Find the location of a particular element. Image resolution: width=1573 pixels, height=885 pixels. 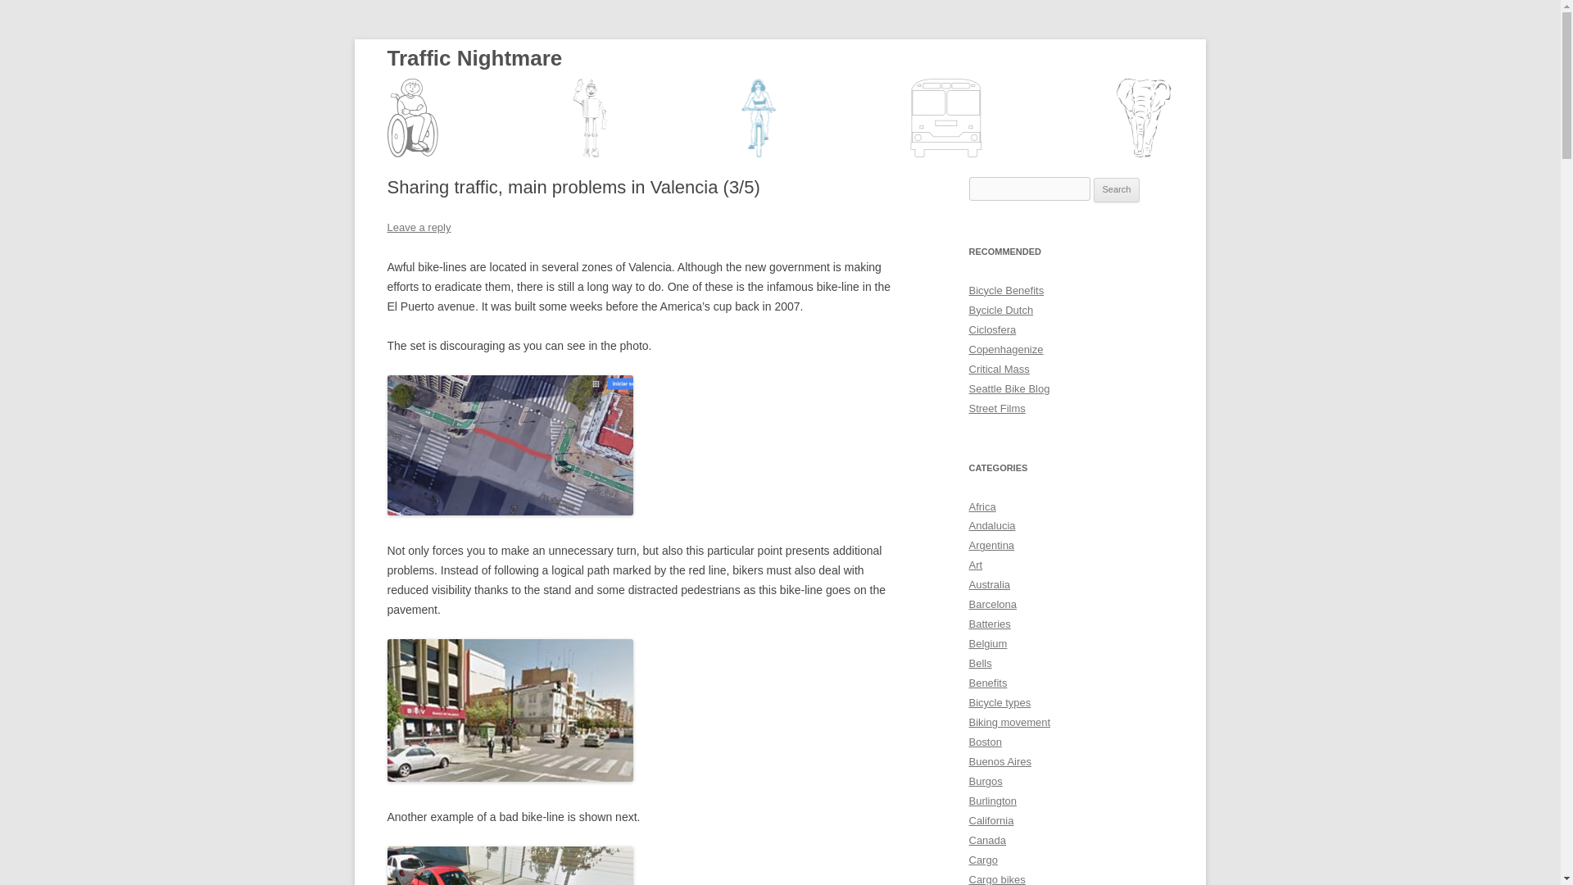

Argentina is located at coordinates (991, 544).